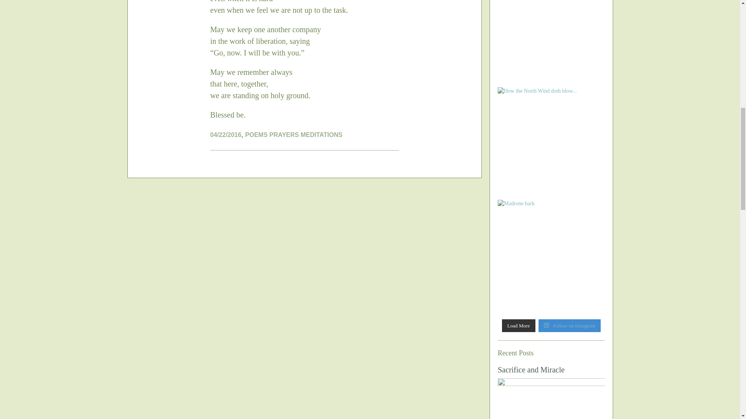 The width and height of the screenshot is (746, 419). I want to click on POEMS PRAYERS MEDITATIONS, so click(294, 135).